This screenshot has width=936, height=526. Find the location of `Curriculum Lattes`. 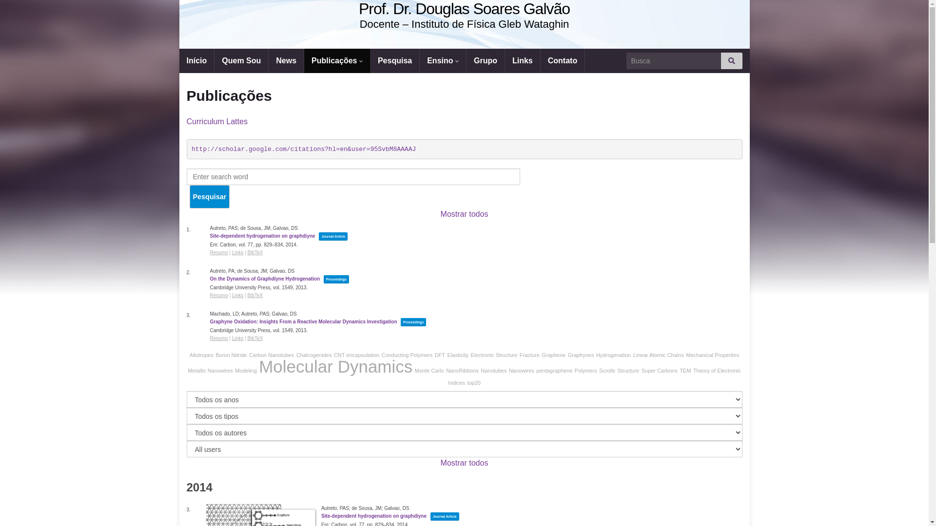

Curriculum Lattes is located at coordinates (216, 122).